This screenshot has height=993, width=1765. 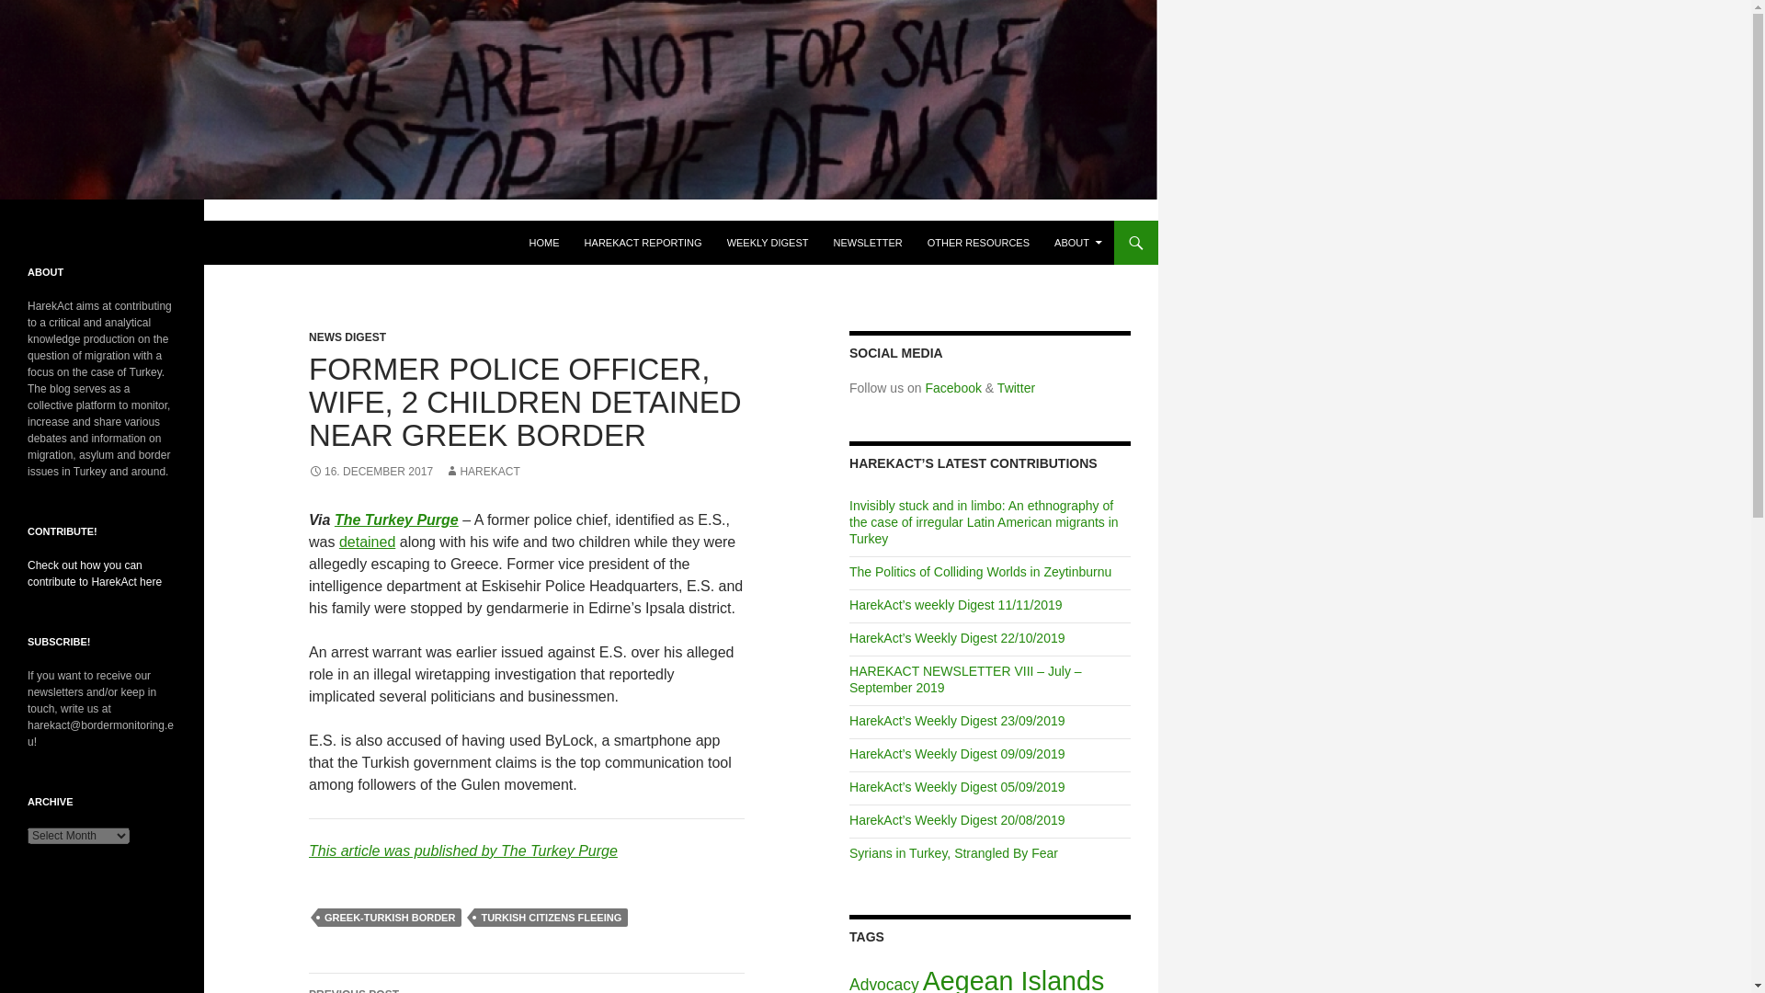 I want to click on Advocacy, so click(x=884, y=984).